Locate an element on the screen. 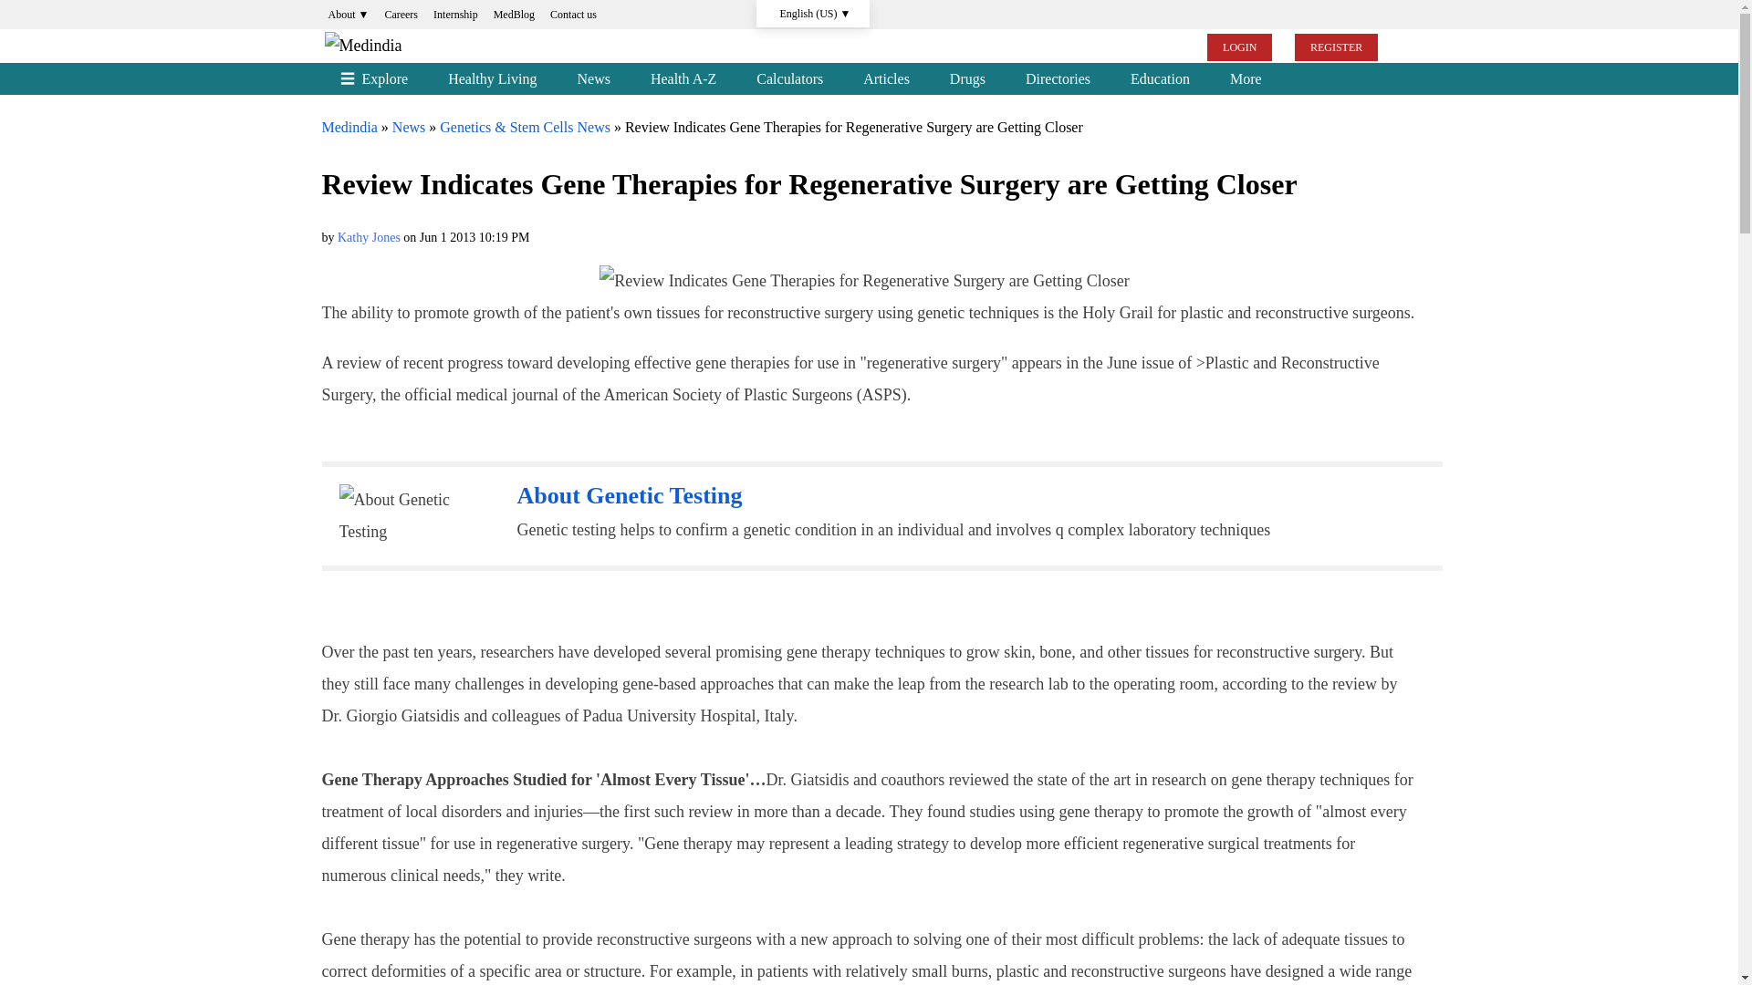 This screenshot has height=985, width=1752. Kathy Jones is located at coordinates (369, 237).